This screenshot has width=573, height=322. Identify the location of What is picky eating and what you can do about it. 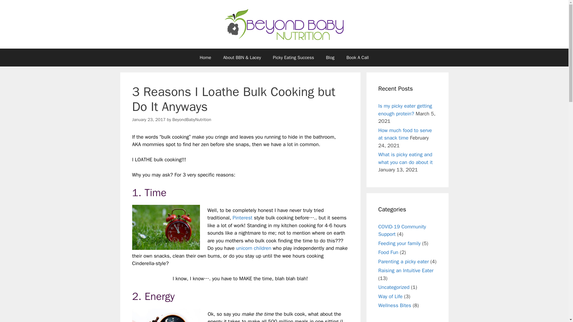
(405, 158).